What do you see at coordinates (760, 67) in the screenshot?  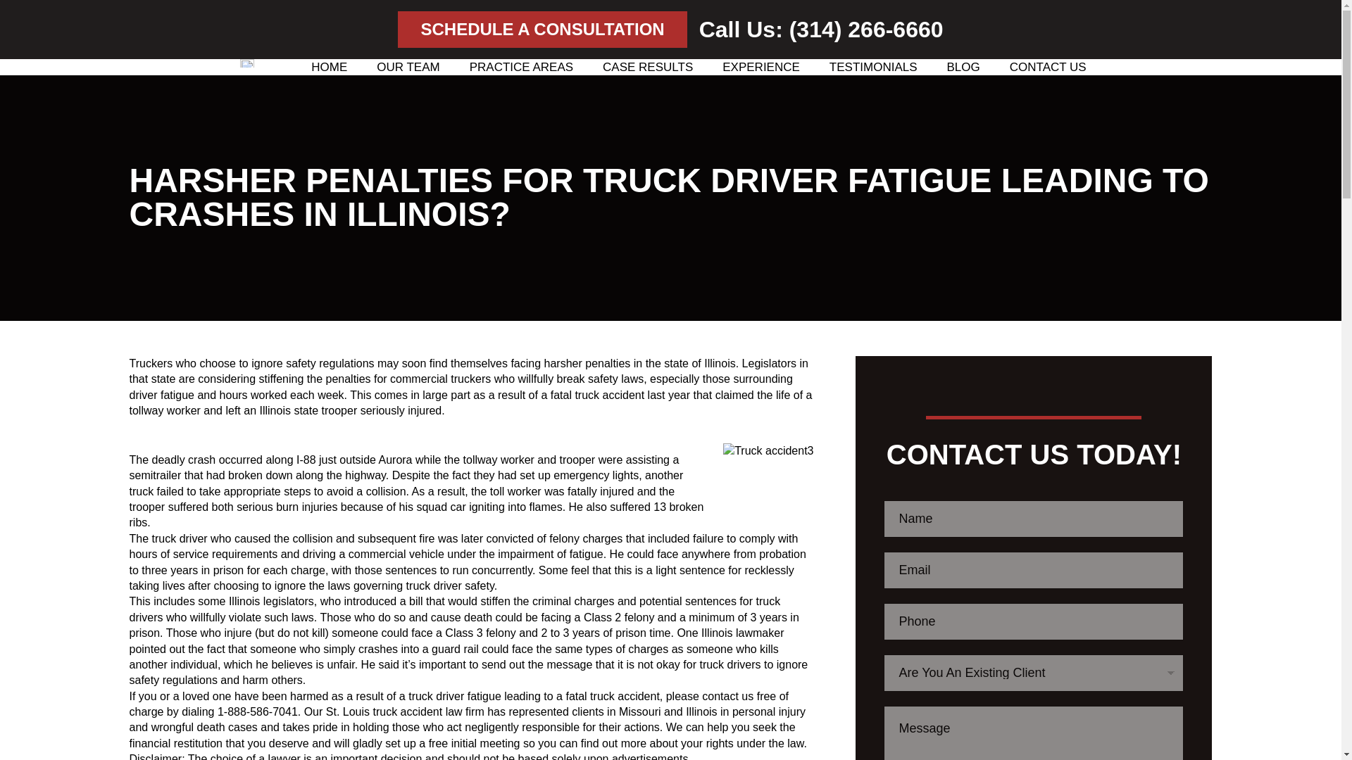 I see `EXPERIENCE` at bounding box center [760, 67].